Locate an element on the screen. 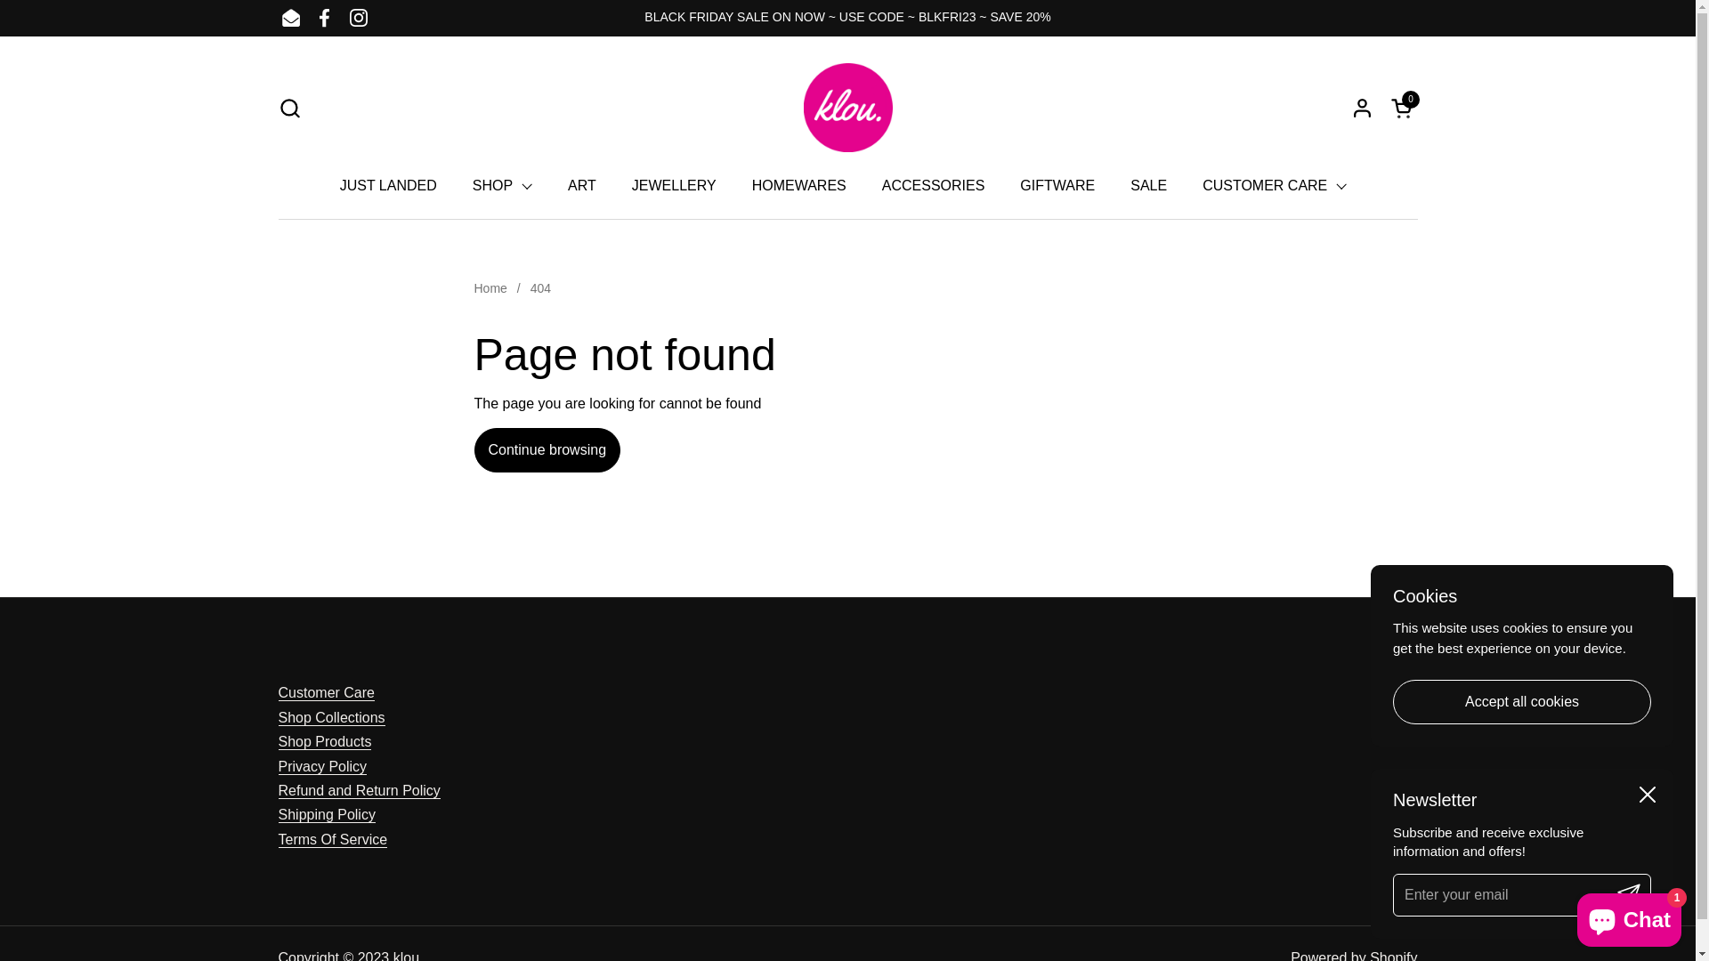 The width and height of the screenshot is (1709, 961). Privacy Policy is located at coordinates (322, 767).